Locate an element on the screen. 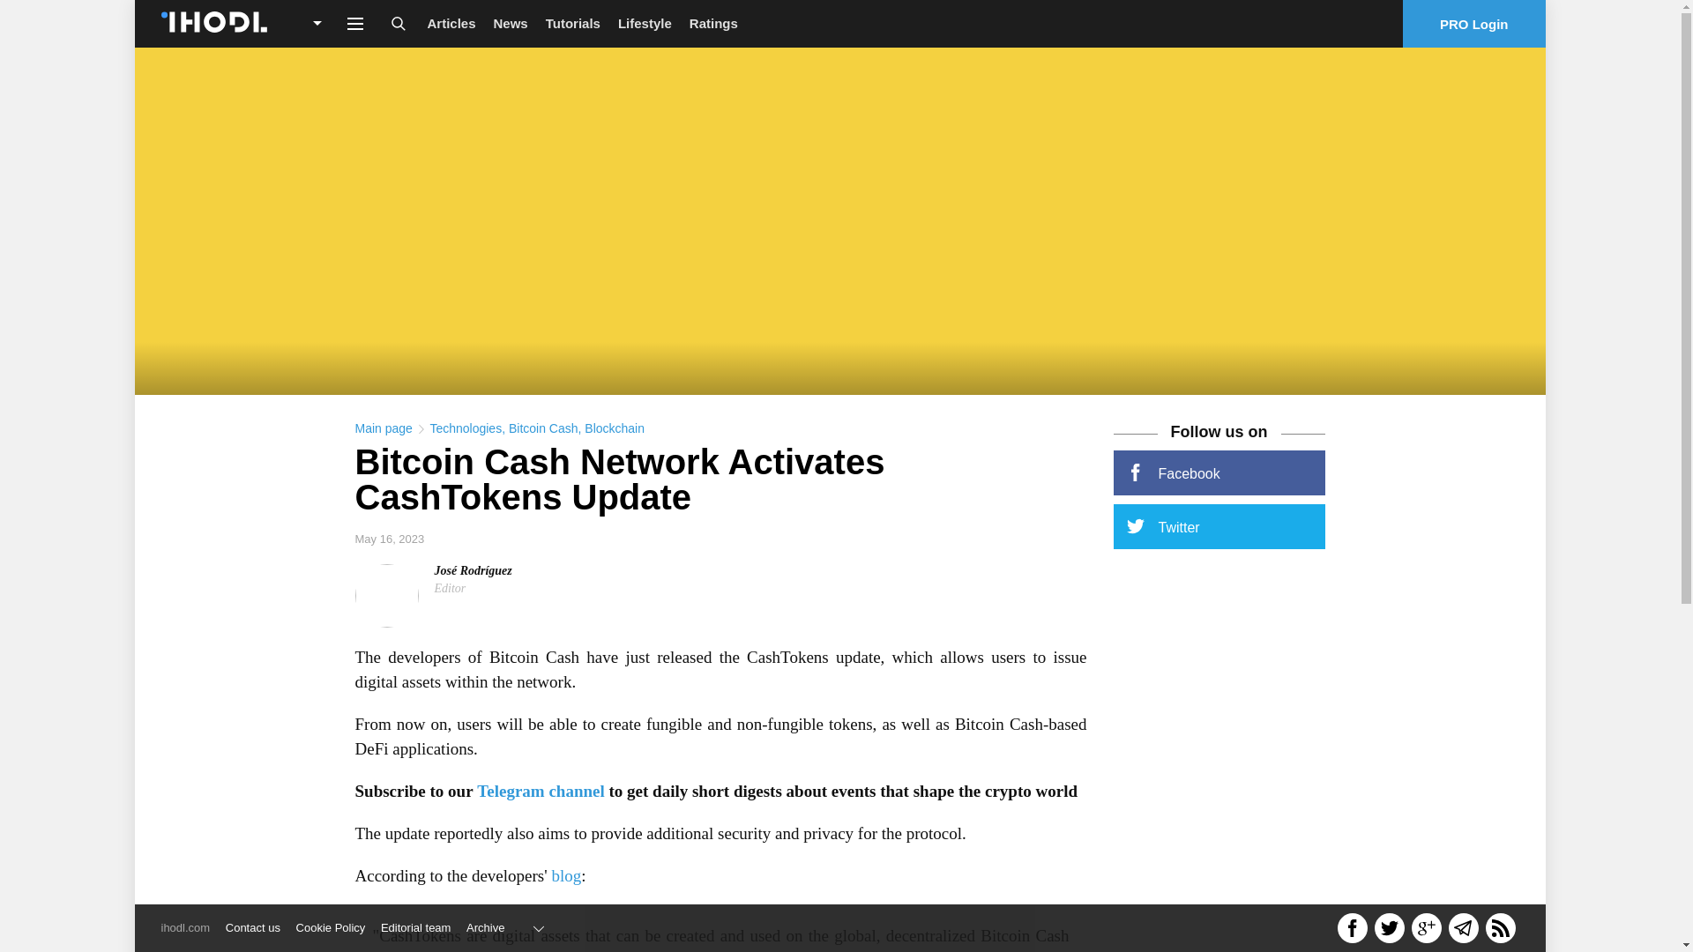 Image resolution: width=1693 pixels, height=952 pixels. blog is located at coordinates (566, 875).